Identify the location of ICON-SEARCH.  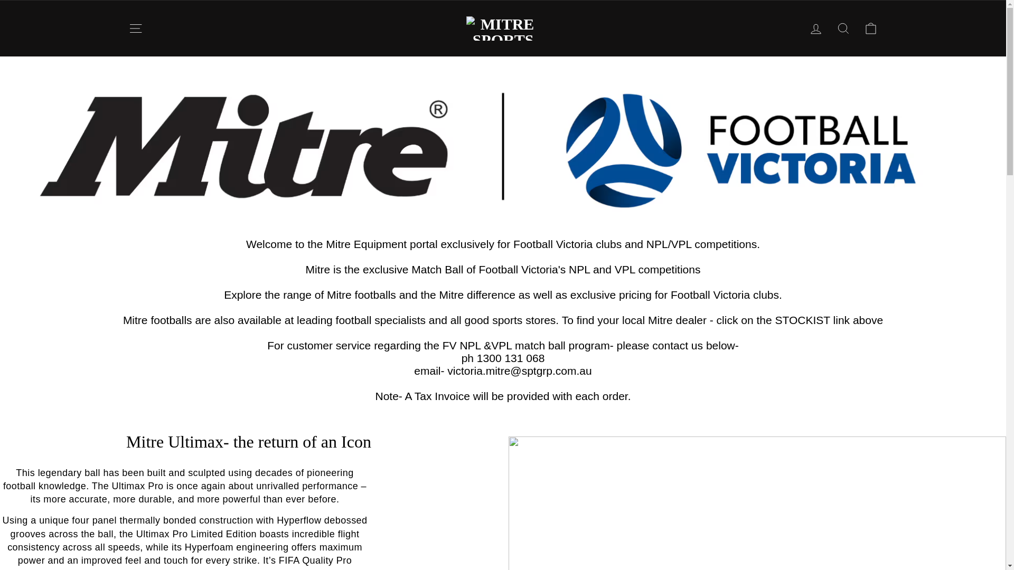
(843, 28).